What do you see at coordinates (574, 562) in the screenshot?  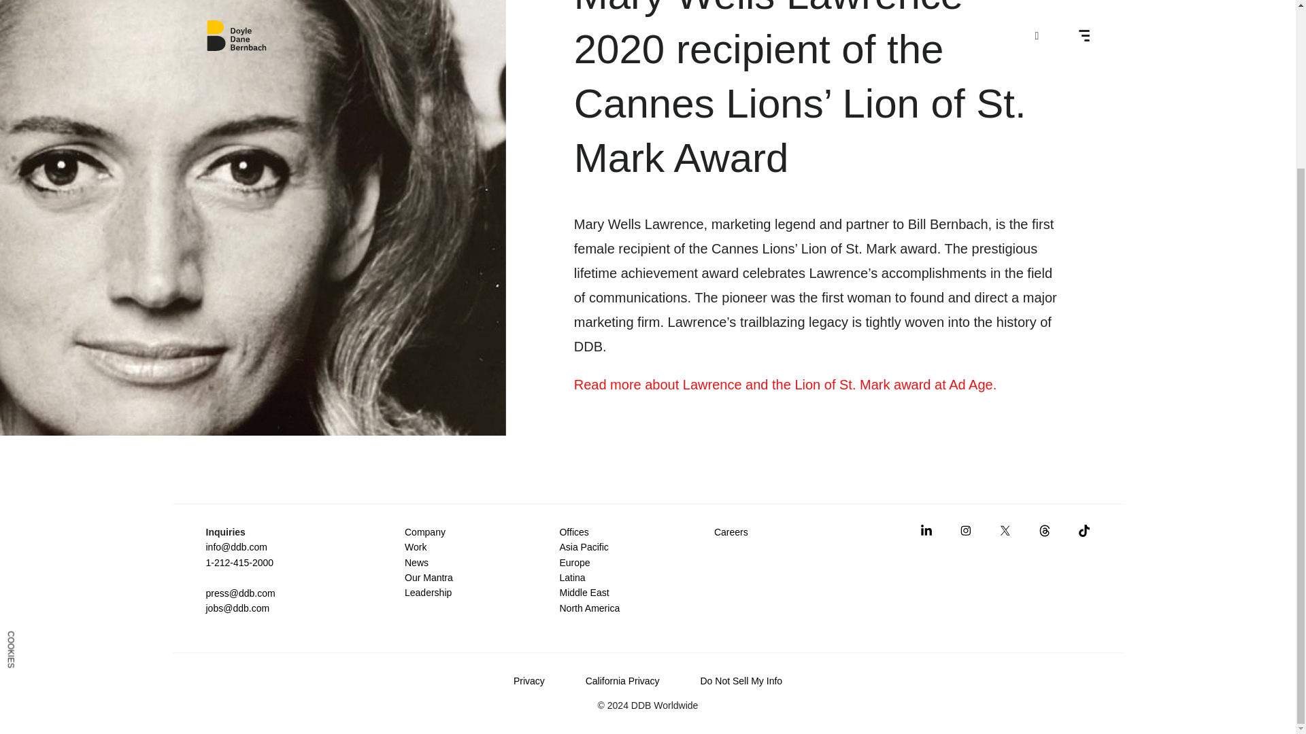 I see `Europe` at bounding box center [574, 562].